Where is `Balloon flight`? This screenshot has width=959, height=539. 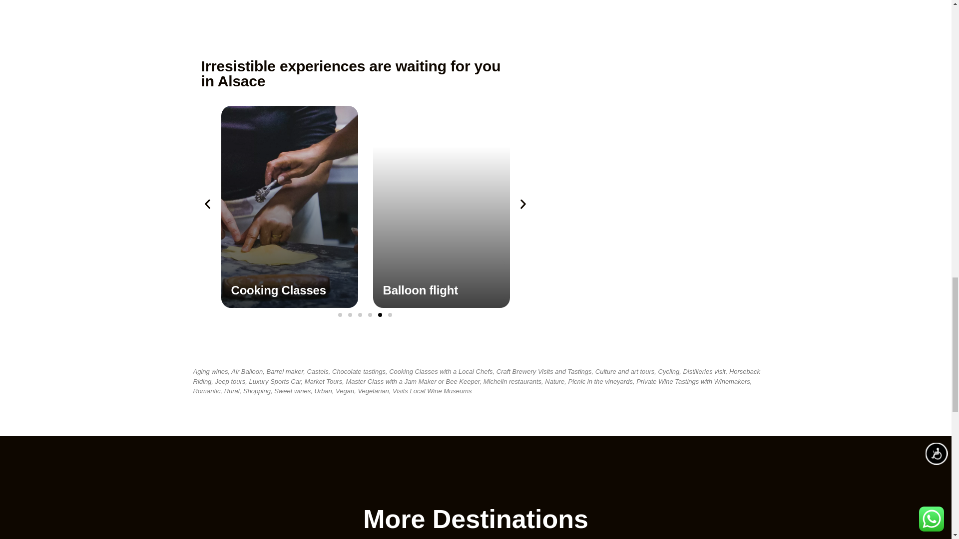
Balloon flight is located at coordinates (421, 290).